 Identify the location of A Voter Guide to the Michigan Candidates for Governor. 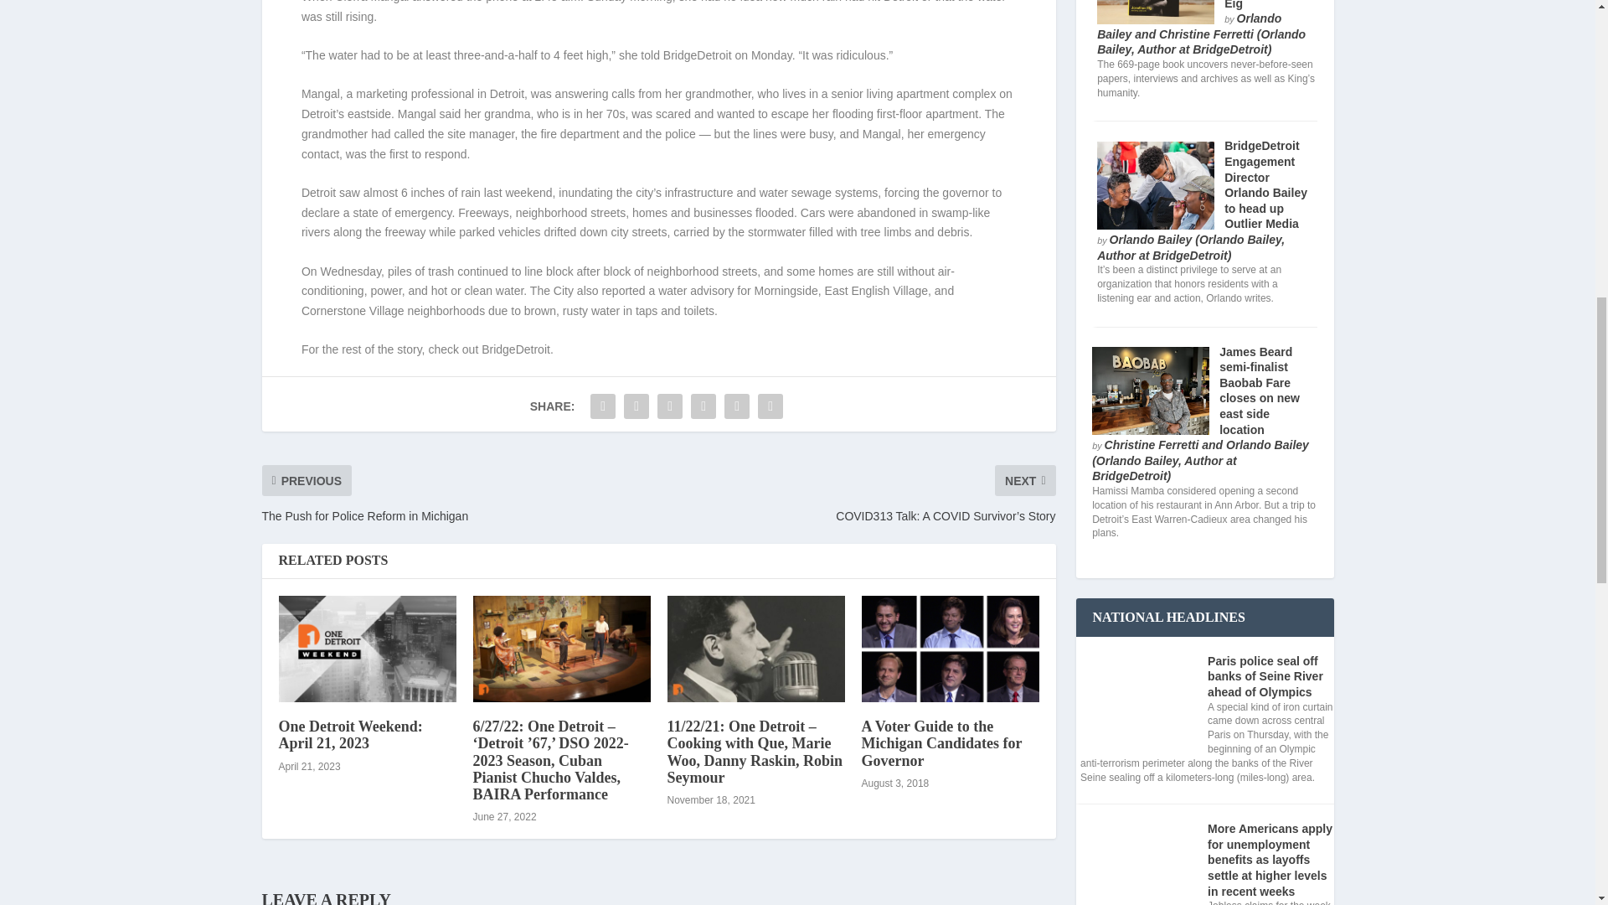
(950, 649).